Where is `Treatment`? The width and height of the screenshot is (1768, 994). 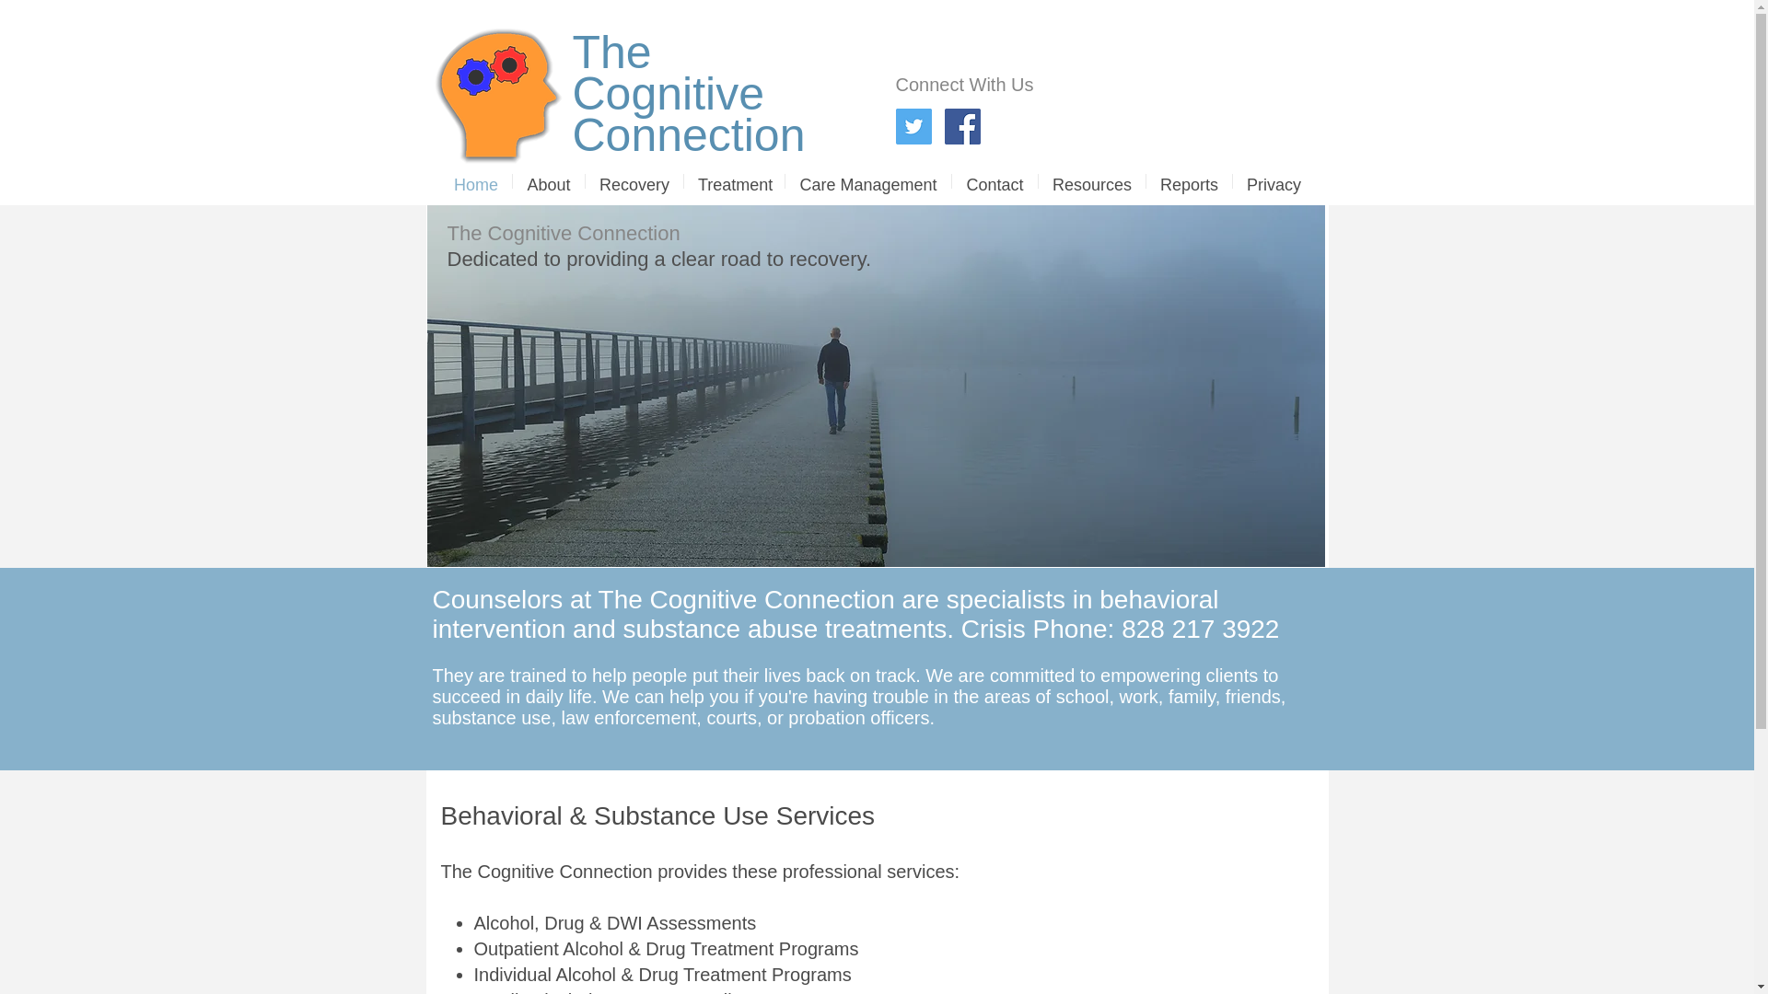 Treatment is located at coordinates (1274, 181).